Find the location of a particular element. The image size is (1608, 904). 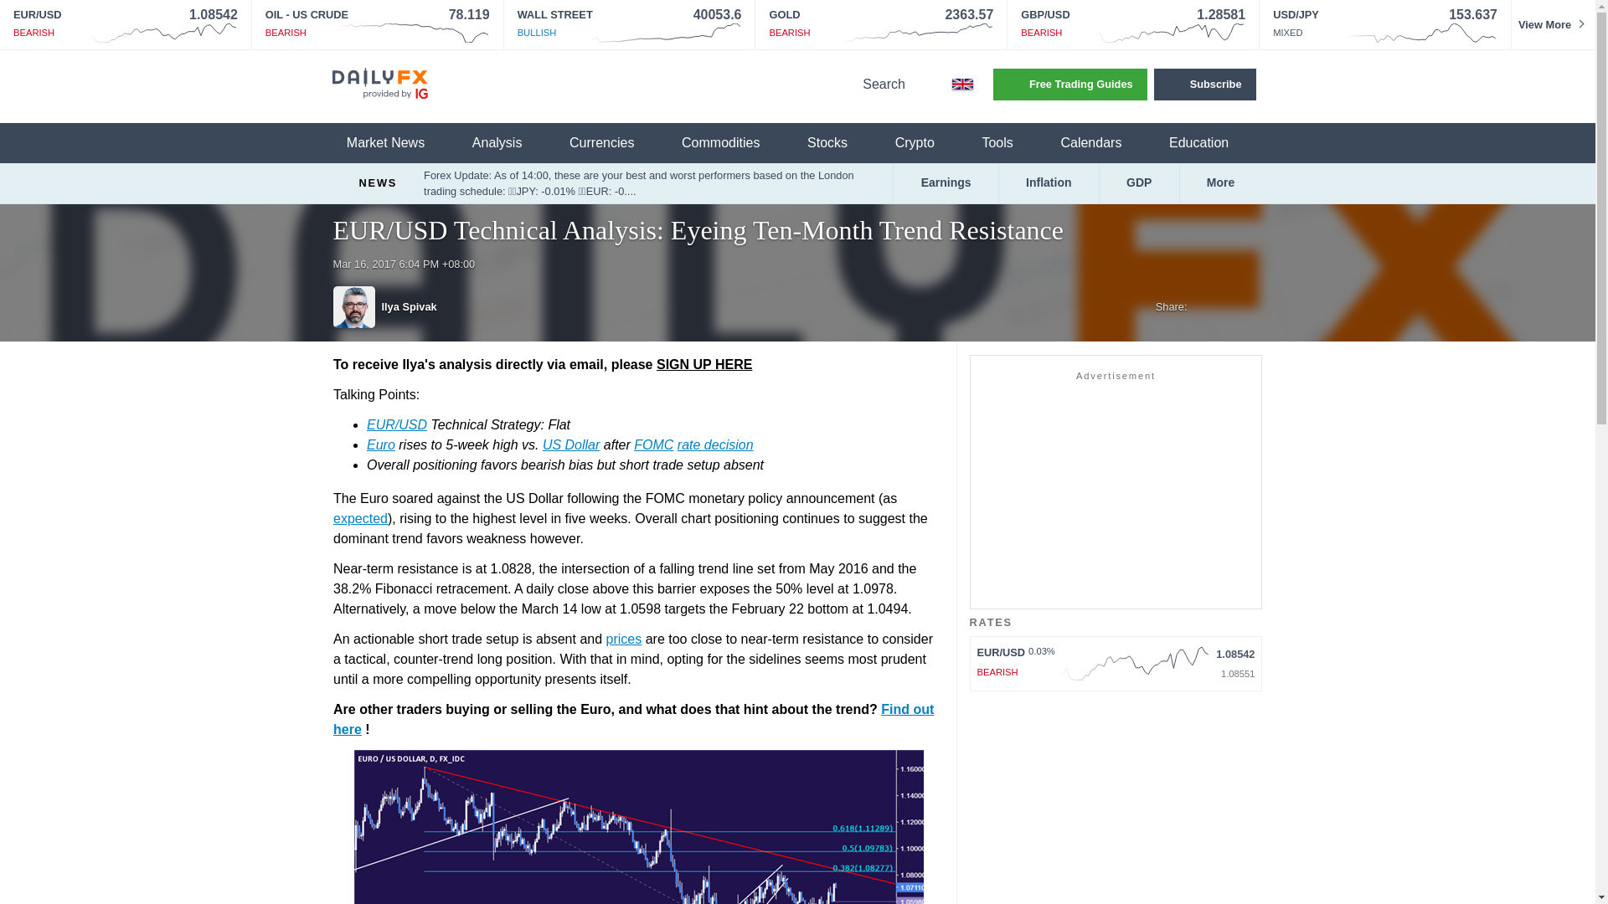

Market News is located at coordinates (395, 143).